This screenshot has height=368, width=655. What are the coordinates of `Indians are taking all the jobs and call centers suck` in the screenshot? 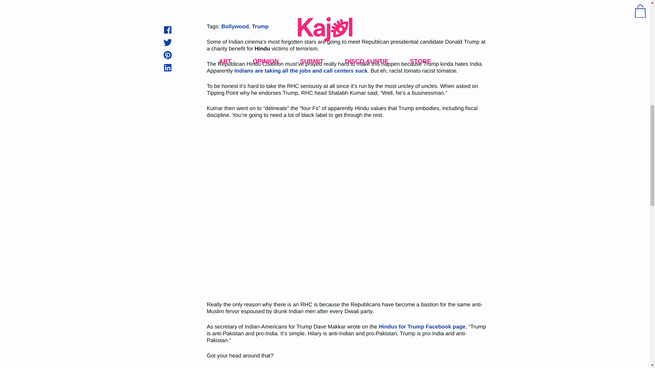 It's located at (301, 71).